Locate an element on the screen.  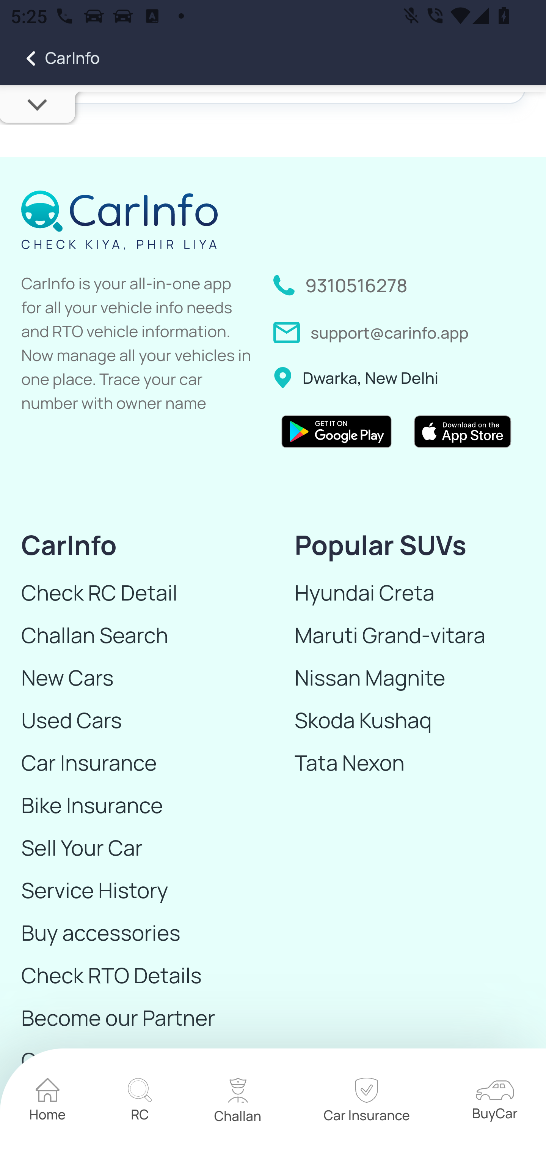
playstore is located at coordinates (337, 433).